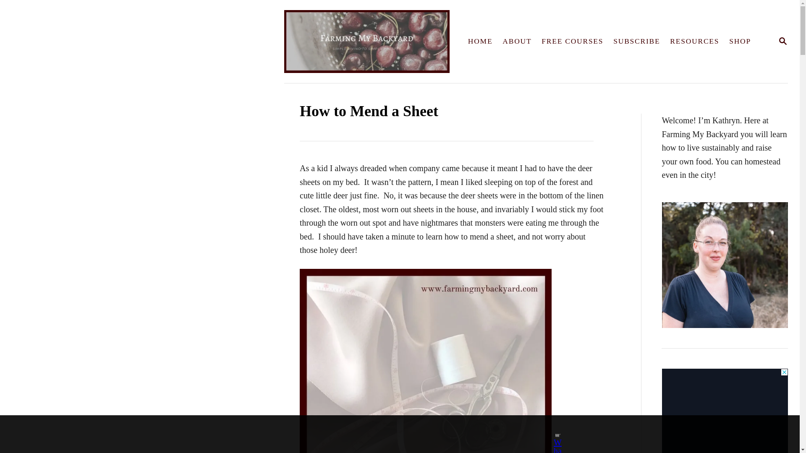  I want to click on 3rd party ad content, so click(636, 41).